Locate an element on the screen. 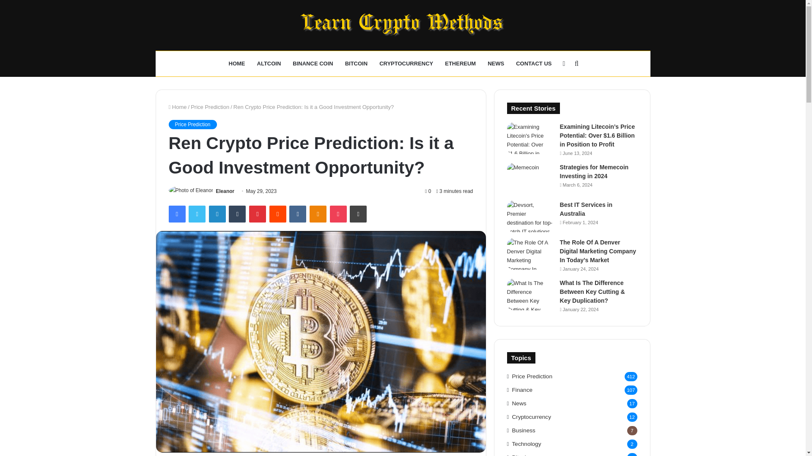 The height and width of the screenshot is (456, 812). CONTACT US is located at coordinates (533, 63).